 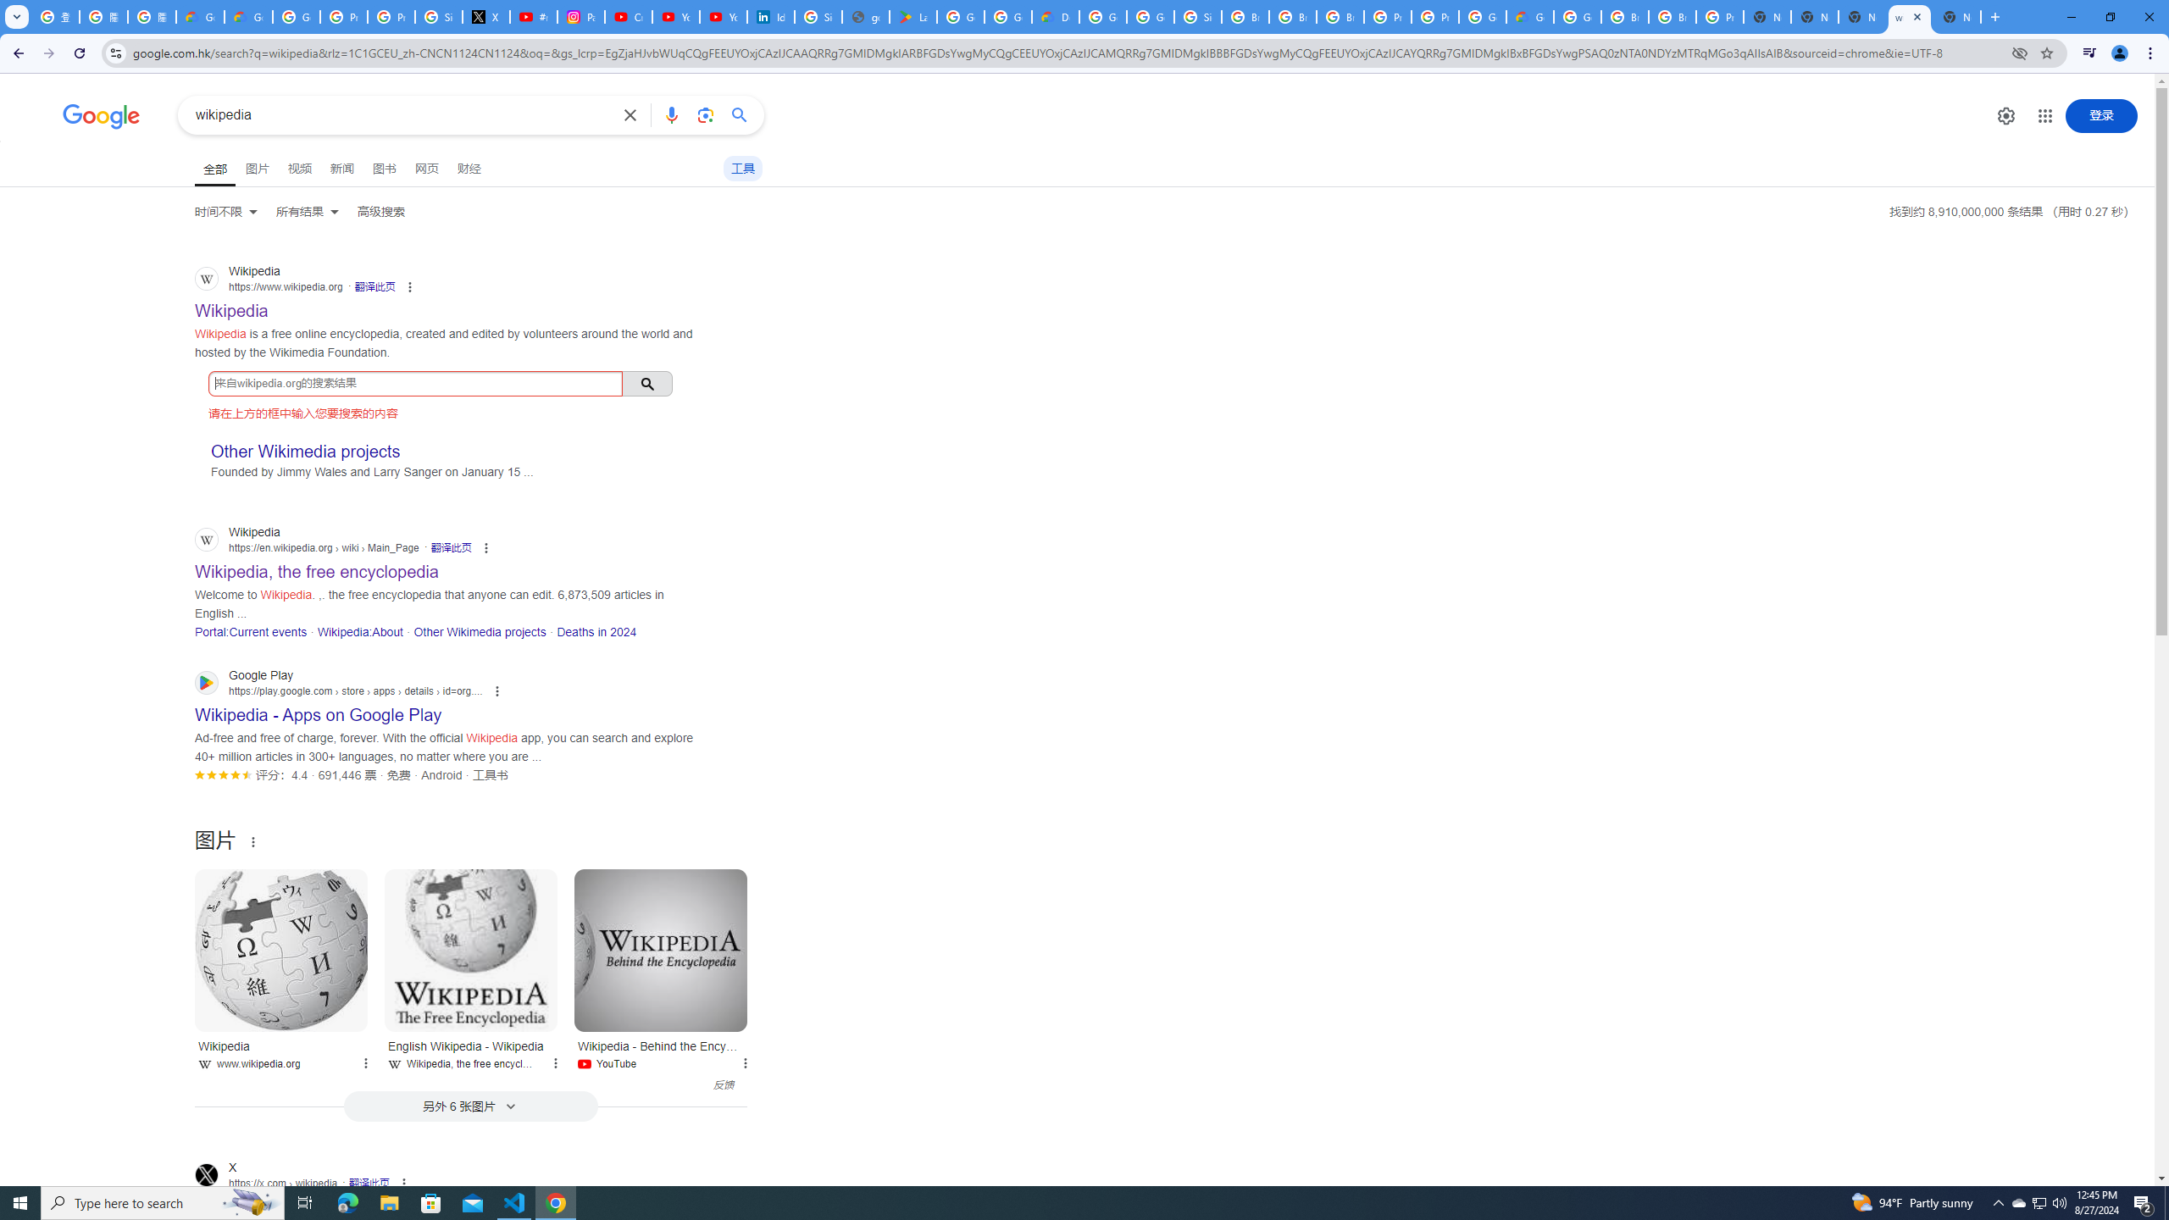 I want to click on New Tab, so click(x=1957, y=17).